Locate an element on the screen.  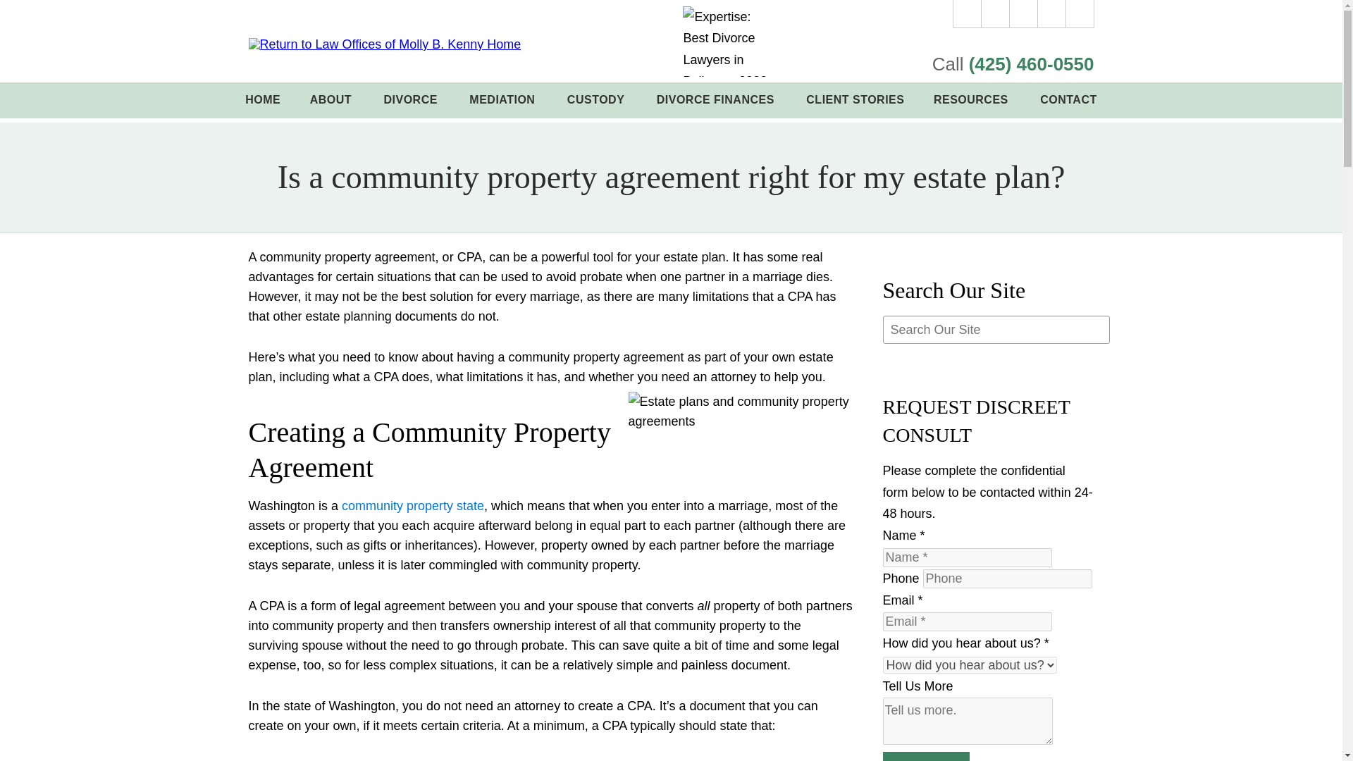
MEDIATION is located at coordinates (504, 100).